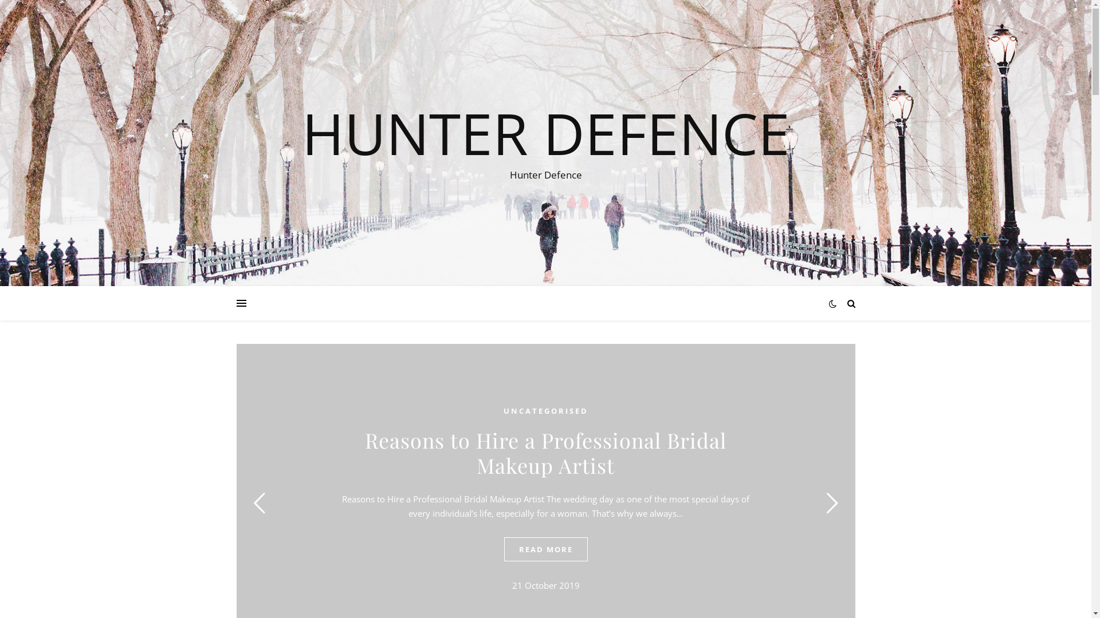 The height and width of the screenshot is (618, 1100). I want to click on Reasons to Hire a Professional Bridal Makeup Artist, so click(545, 453).